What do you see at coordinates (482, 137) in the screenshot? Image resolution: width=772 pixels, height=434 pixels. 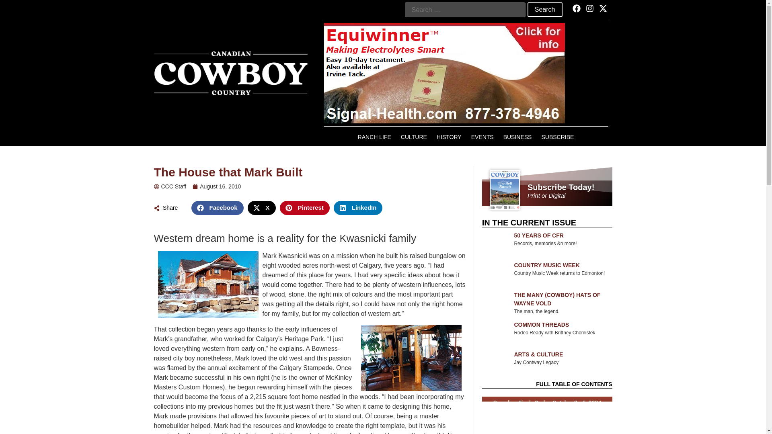 I see `EVENTS` at bounding box center [482, 137].